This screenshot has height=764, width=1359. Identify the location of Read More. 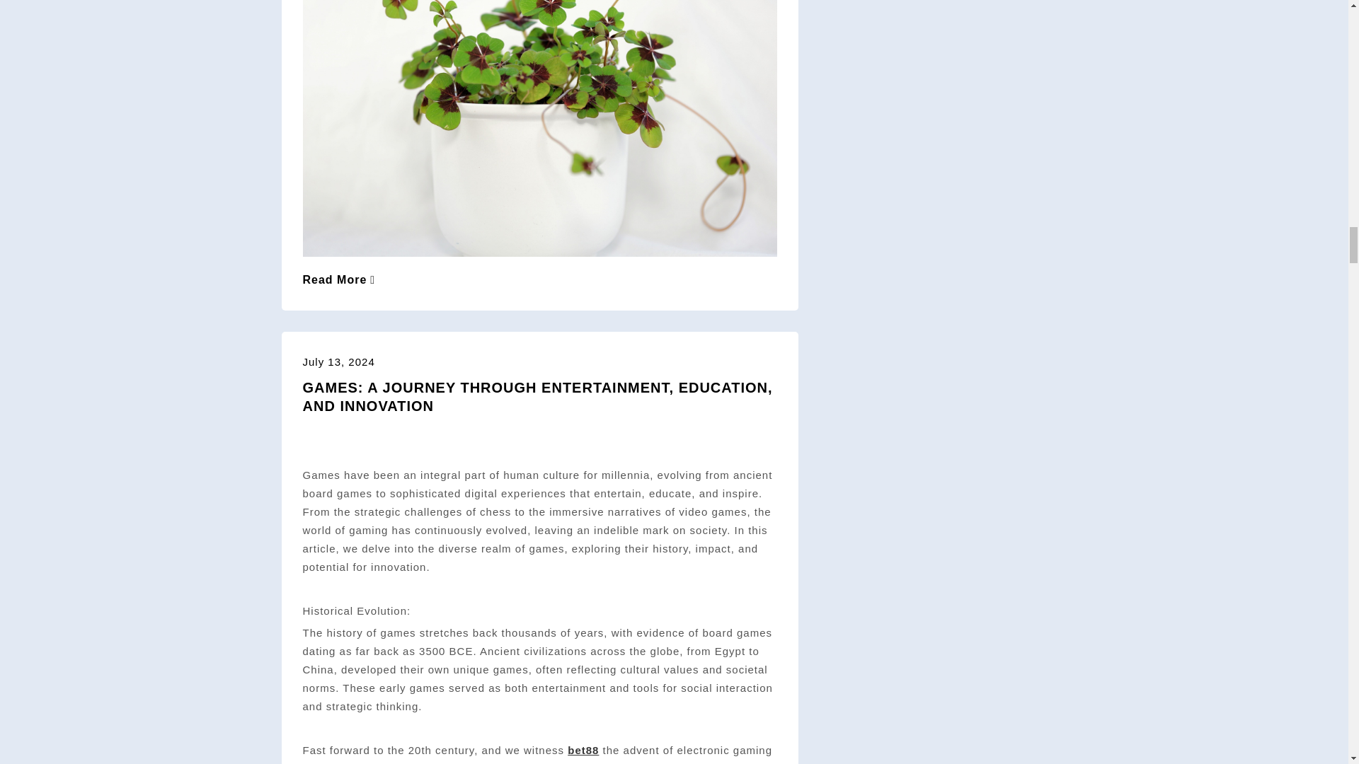
(340, 279).